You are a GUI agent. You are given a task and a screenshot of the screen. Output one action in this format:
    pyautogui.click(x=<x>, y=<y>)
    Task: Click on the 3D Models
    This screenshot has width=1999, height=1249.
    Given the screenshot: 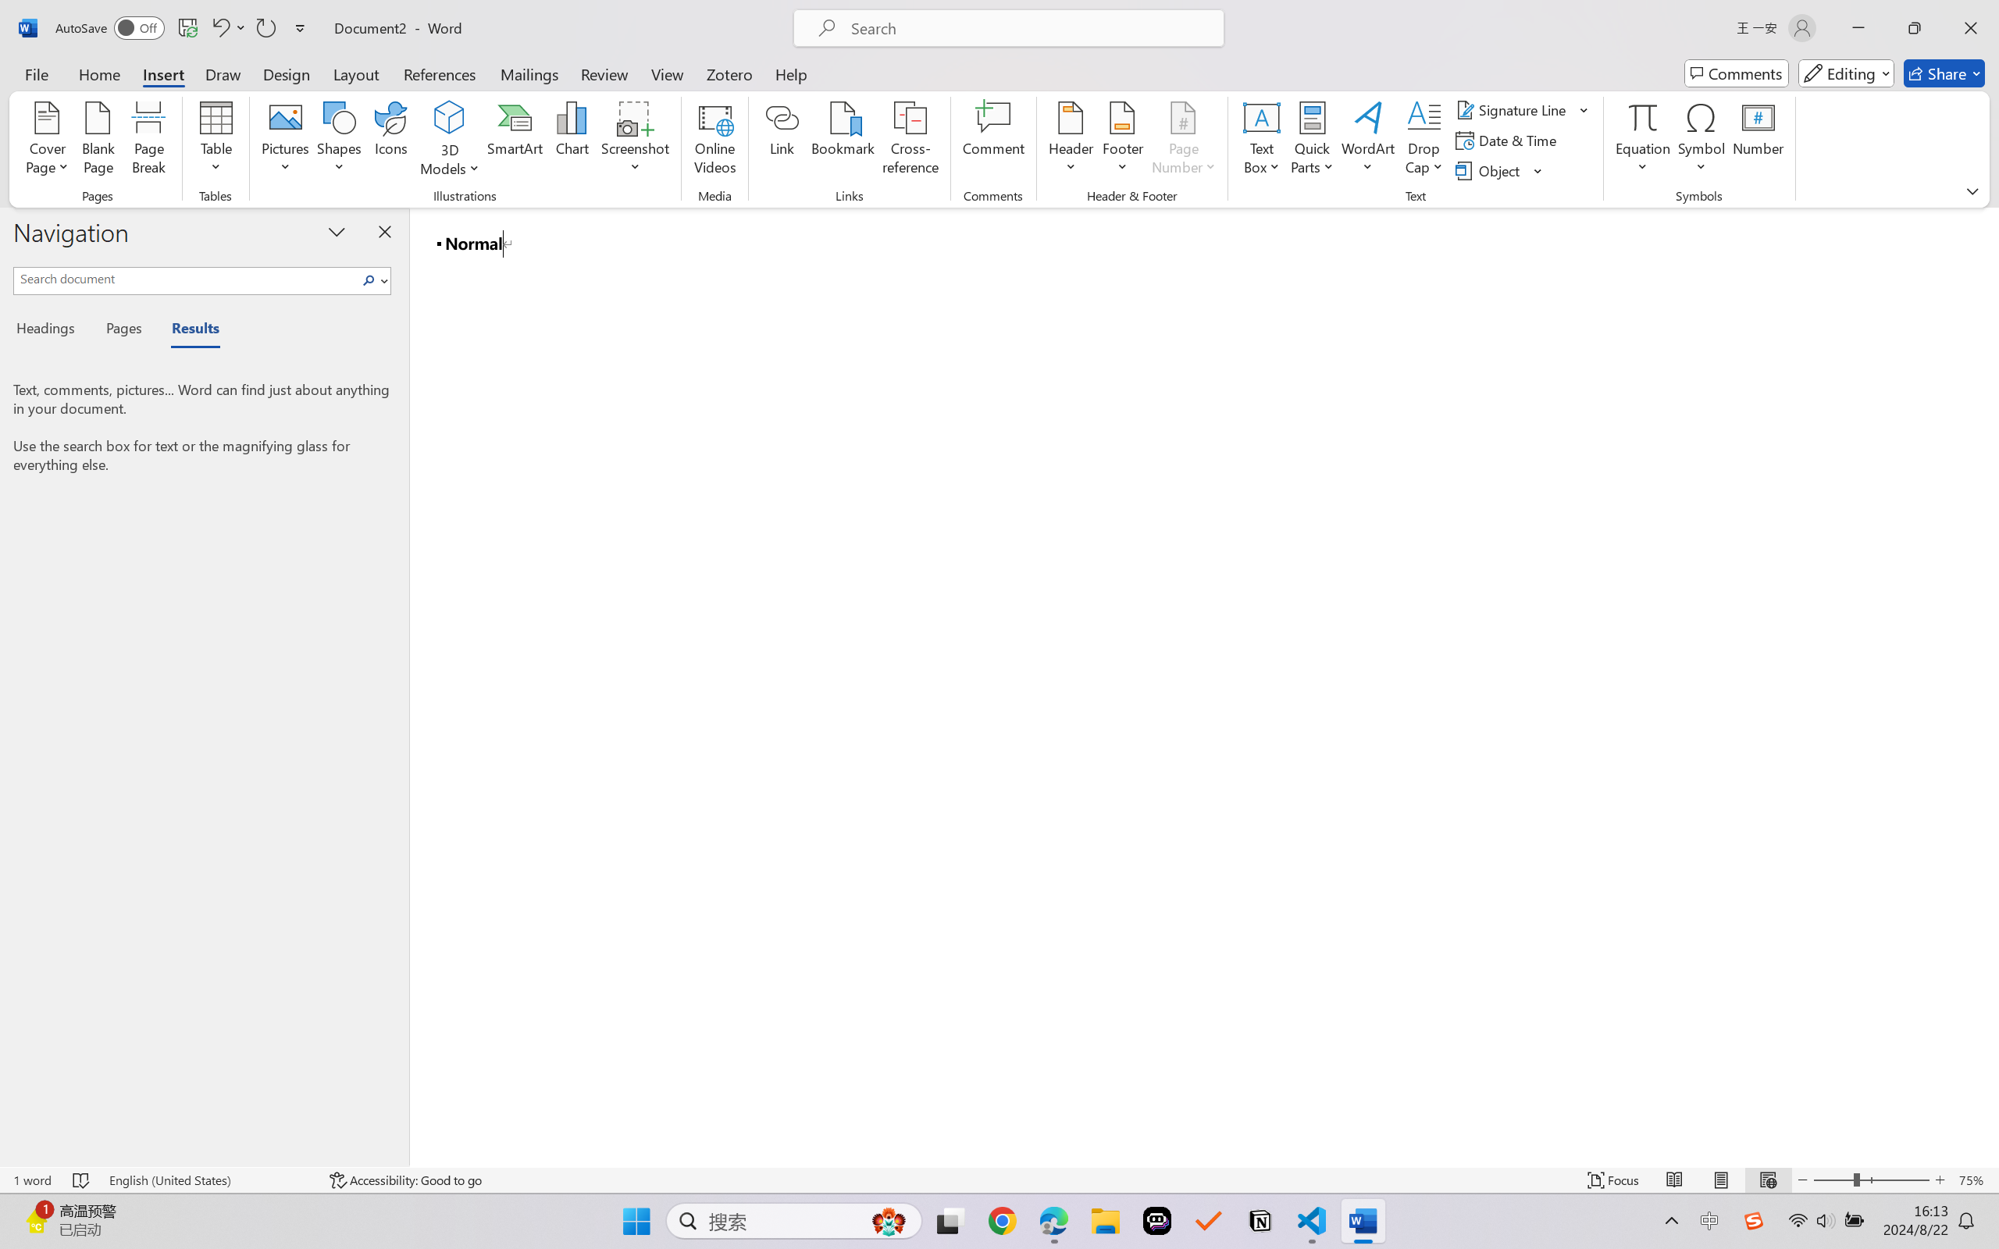 What is the action you would take?
    pyautogui.click(x=450, y=141)
    